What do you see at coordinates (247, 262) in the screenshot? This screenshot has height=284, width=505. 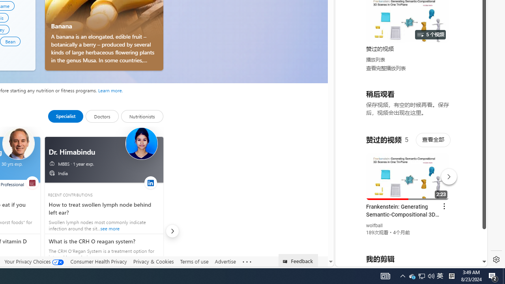 I see `See more` at bounding box center [247, 262].